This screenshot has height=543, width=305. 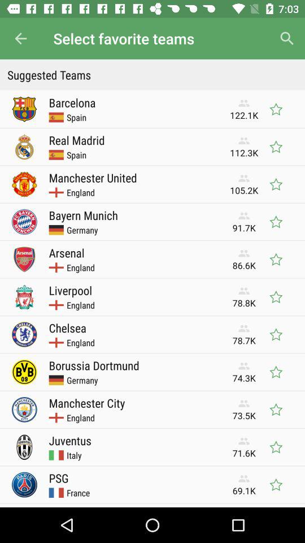 I want to click on scroll until psg item, so click(x=59, y=478).